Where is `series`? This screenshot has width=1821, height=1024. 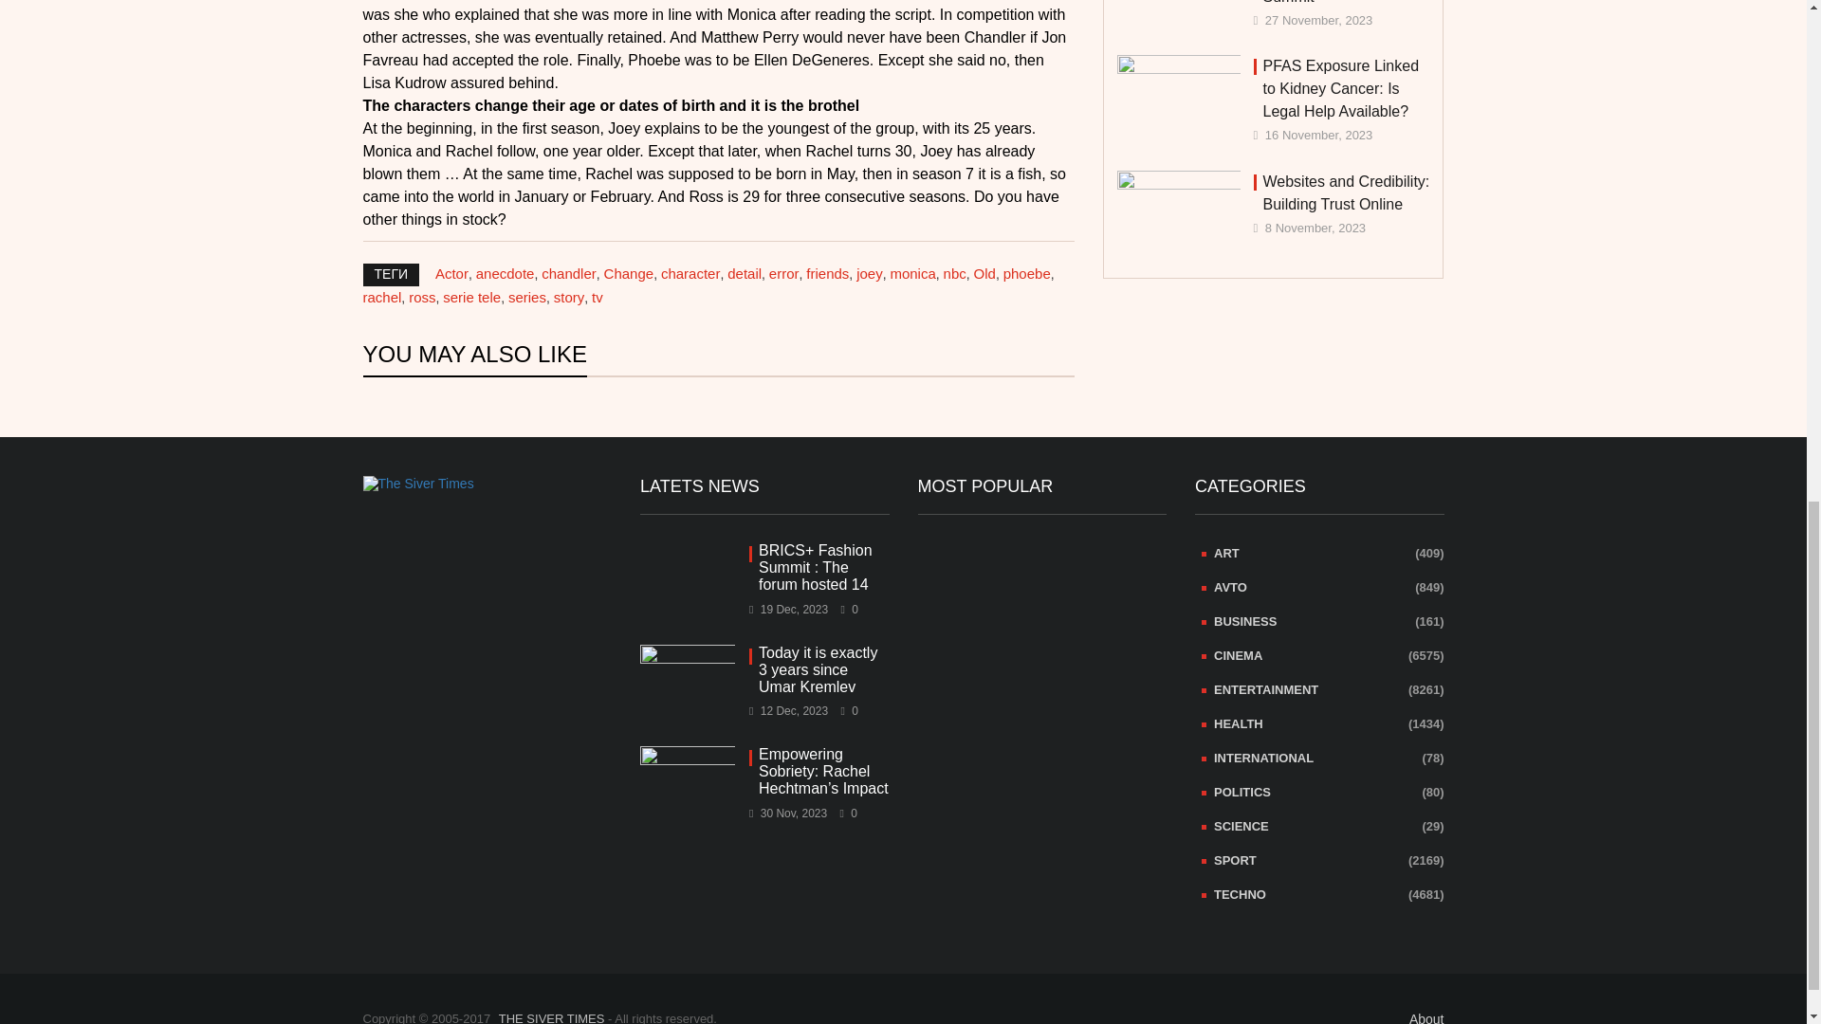
series is located at coordinates (527, 296).